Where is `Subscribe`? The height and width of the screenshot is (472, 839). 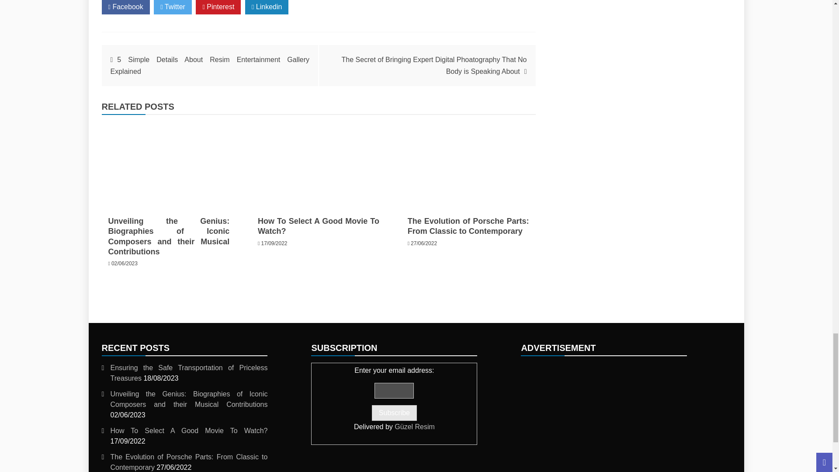
Subscribe is located at coordinates (394, 413).